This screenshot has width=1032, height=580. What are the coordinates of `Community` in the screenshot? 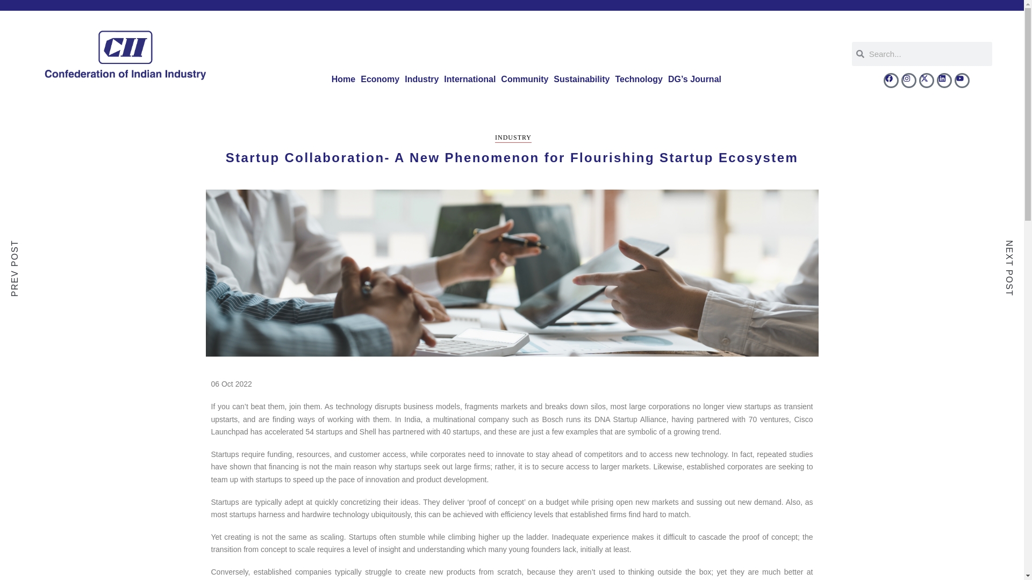 It's located at (525, 79).